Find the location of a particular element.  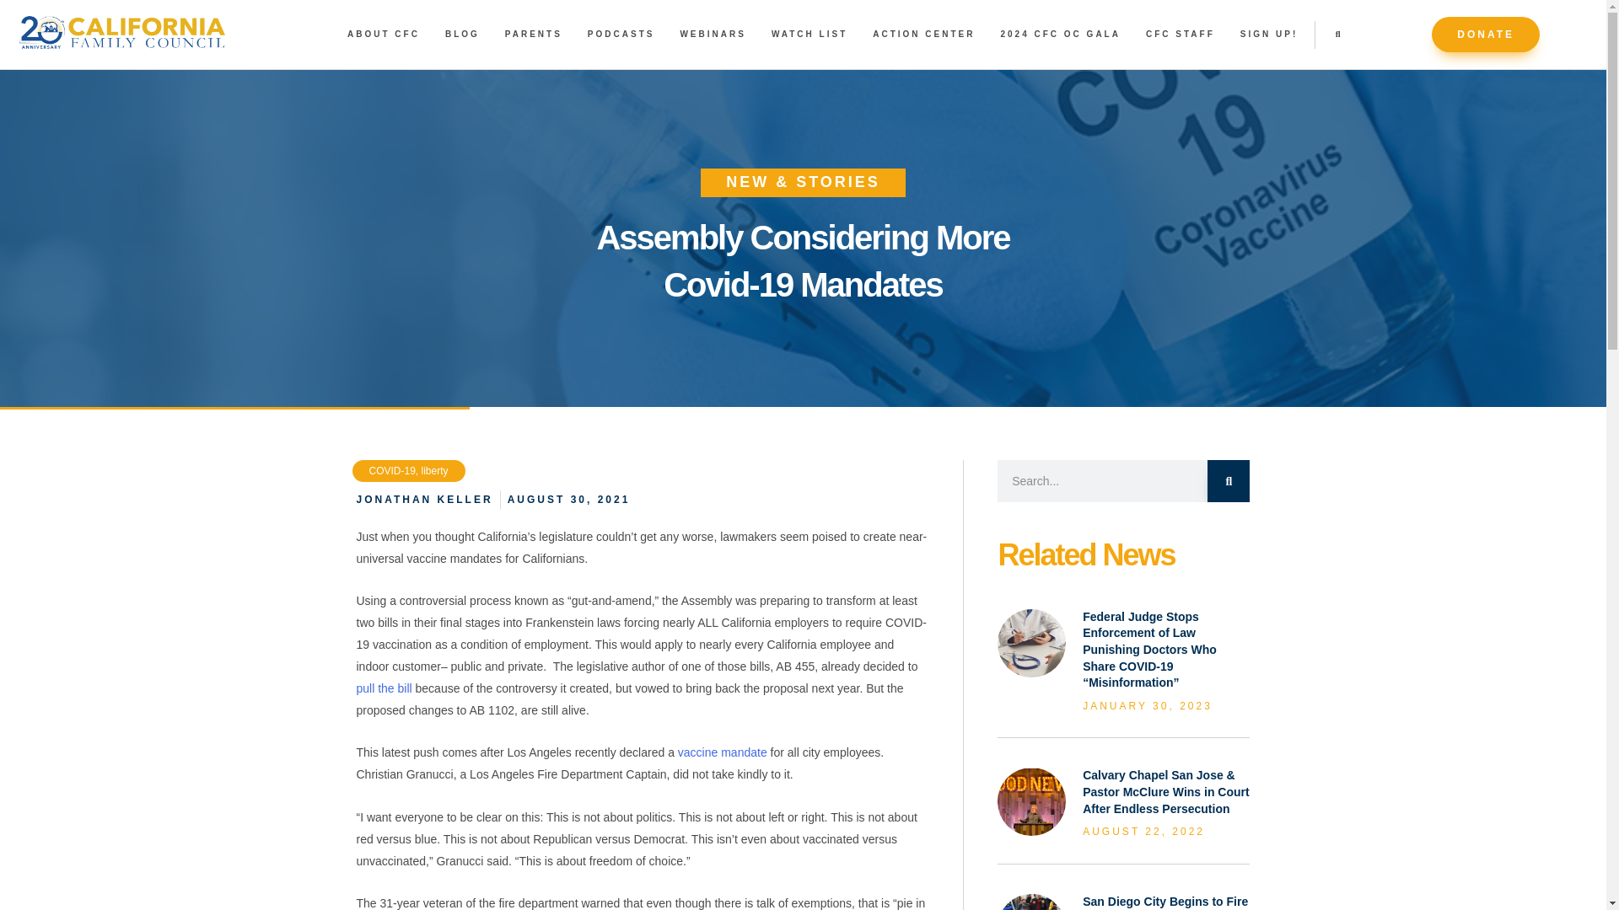

BLOG is located at coordinates (462, 34).